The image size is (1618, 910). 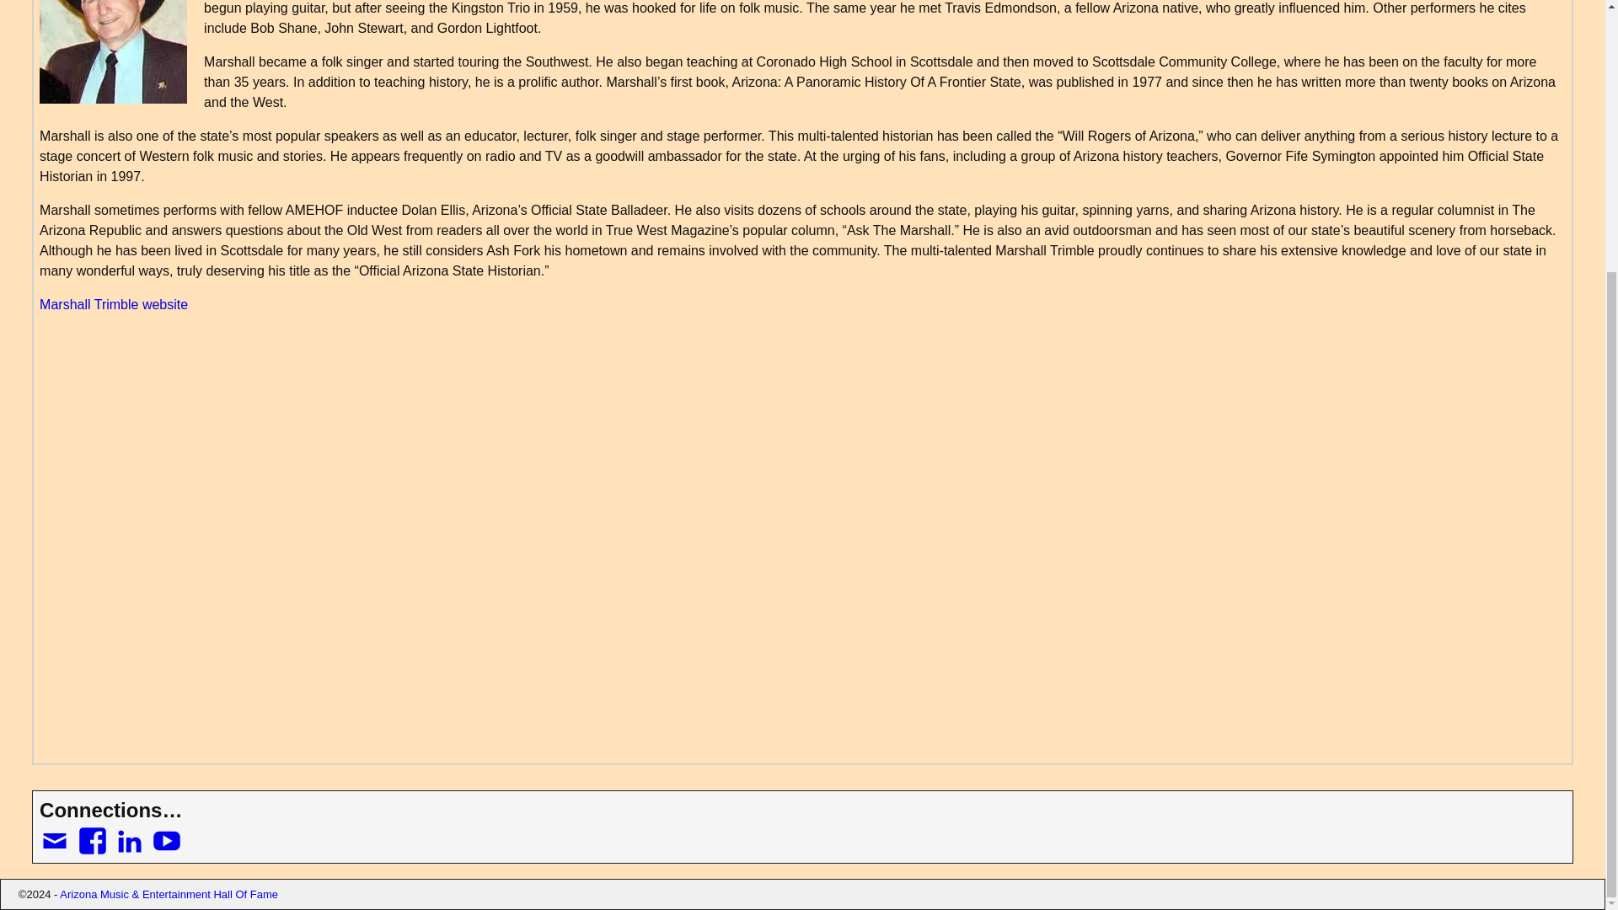 What do you see at coordinates (94, 832) in the screenshot?
I see `Facebook: social networking` at bounding box center [94, 832].